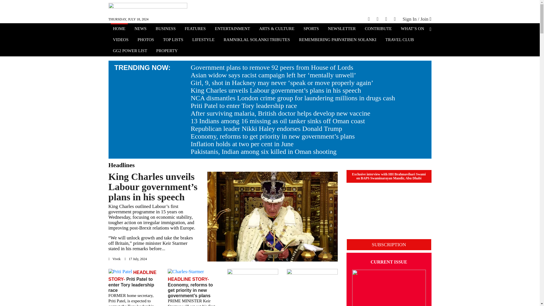 The height and width of the screenshot is (306, 544). Describe the element at coordinates (378, 29) in the screenshot. I see `CONTRIBUTE` at that location.